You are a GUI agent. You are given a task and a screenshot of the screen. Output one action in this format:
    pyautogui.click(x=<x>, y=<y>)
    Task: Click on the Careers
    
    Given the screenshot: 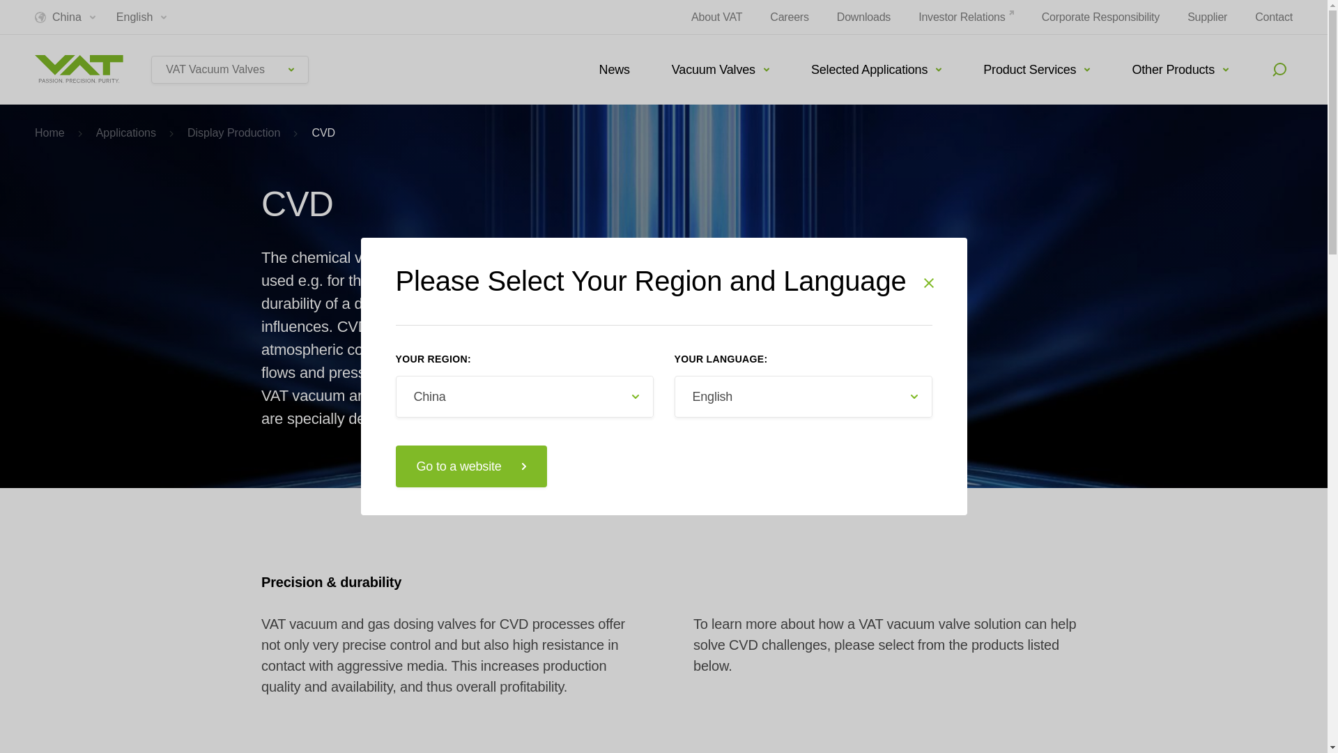 What is the action you would take?
    pyautogui.click(x=790, y=17)
    